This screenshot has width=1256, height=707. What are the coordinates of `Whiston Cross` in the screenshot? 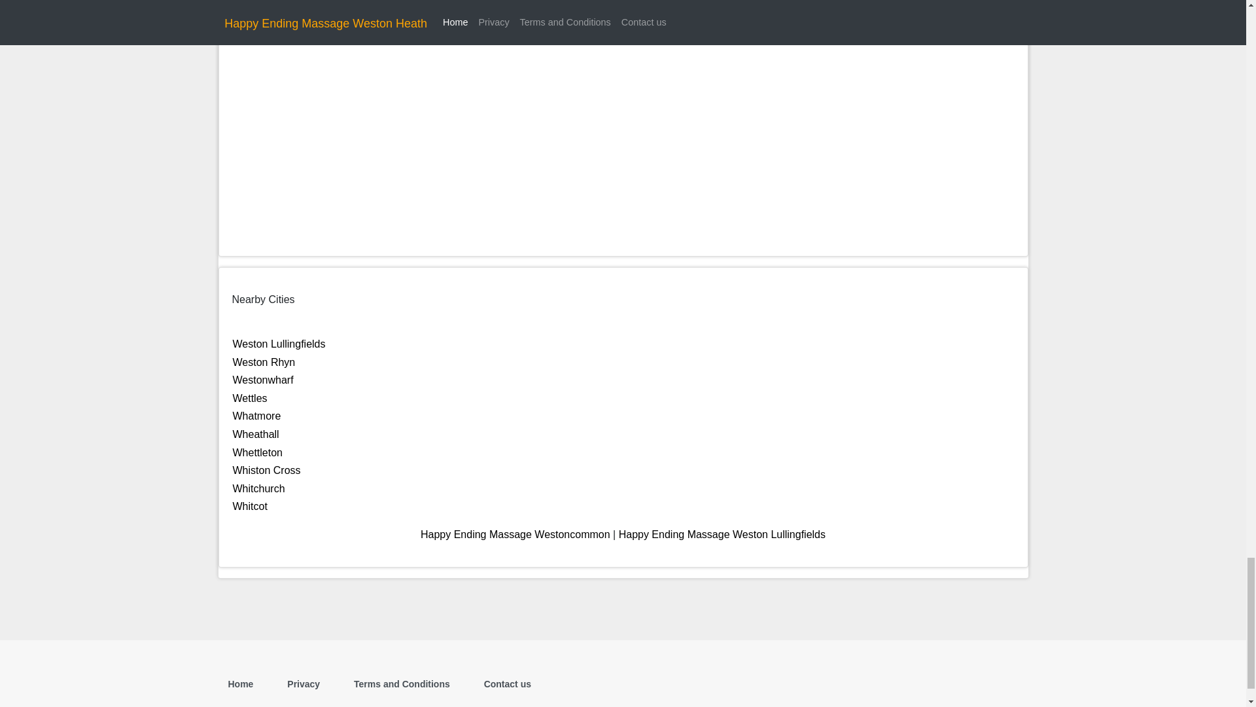 It's located at (267, 470).